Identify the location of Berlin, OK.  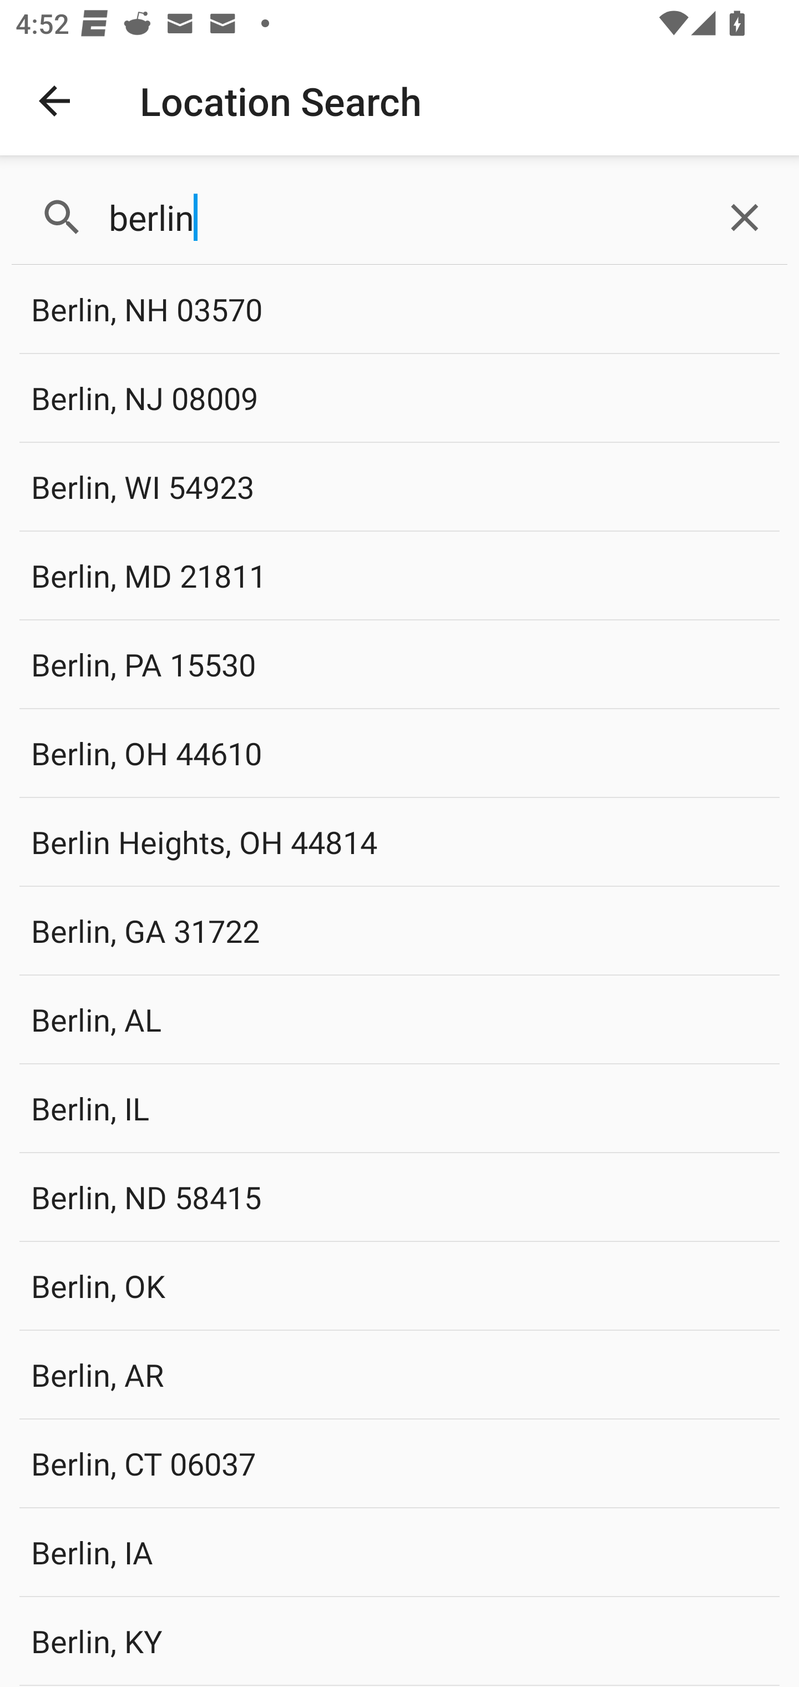
(399, 1285).